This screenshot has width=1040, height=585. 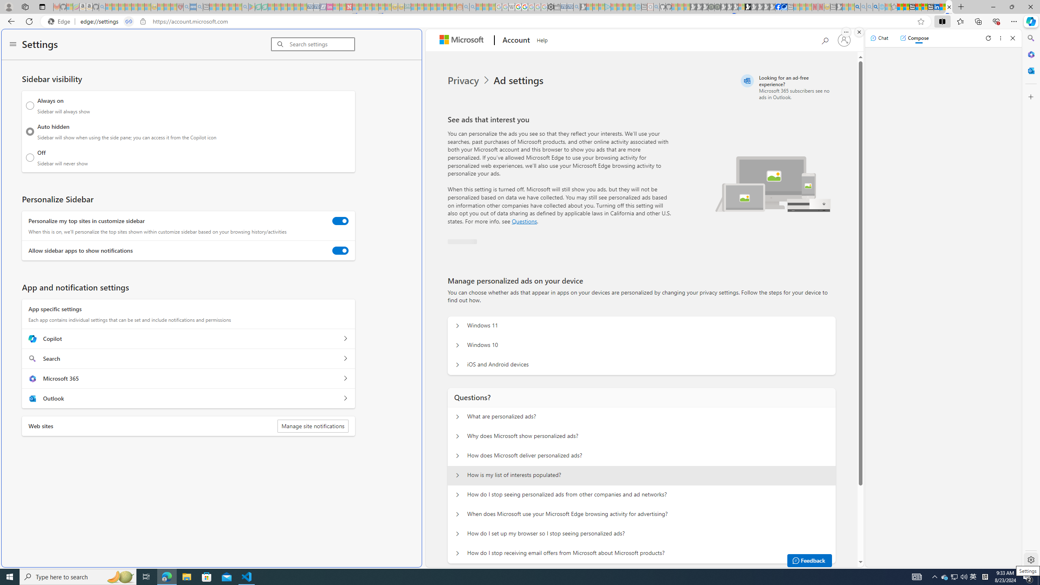 What do you see at coordinates (937, 7) in the screenshot?
I see `LinkedIn` at bounding box center [937, 7].